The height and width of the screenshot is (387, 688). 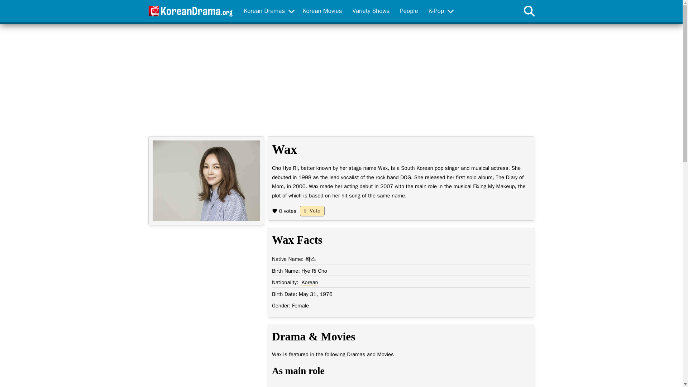 I want to click on Variety Shows, so click(x=371, y=11).